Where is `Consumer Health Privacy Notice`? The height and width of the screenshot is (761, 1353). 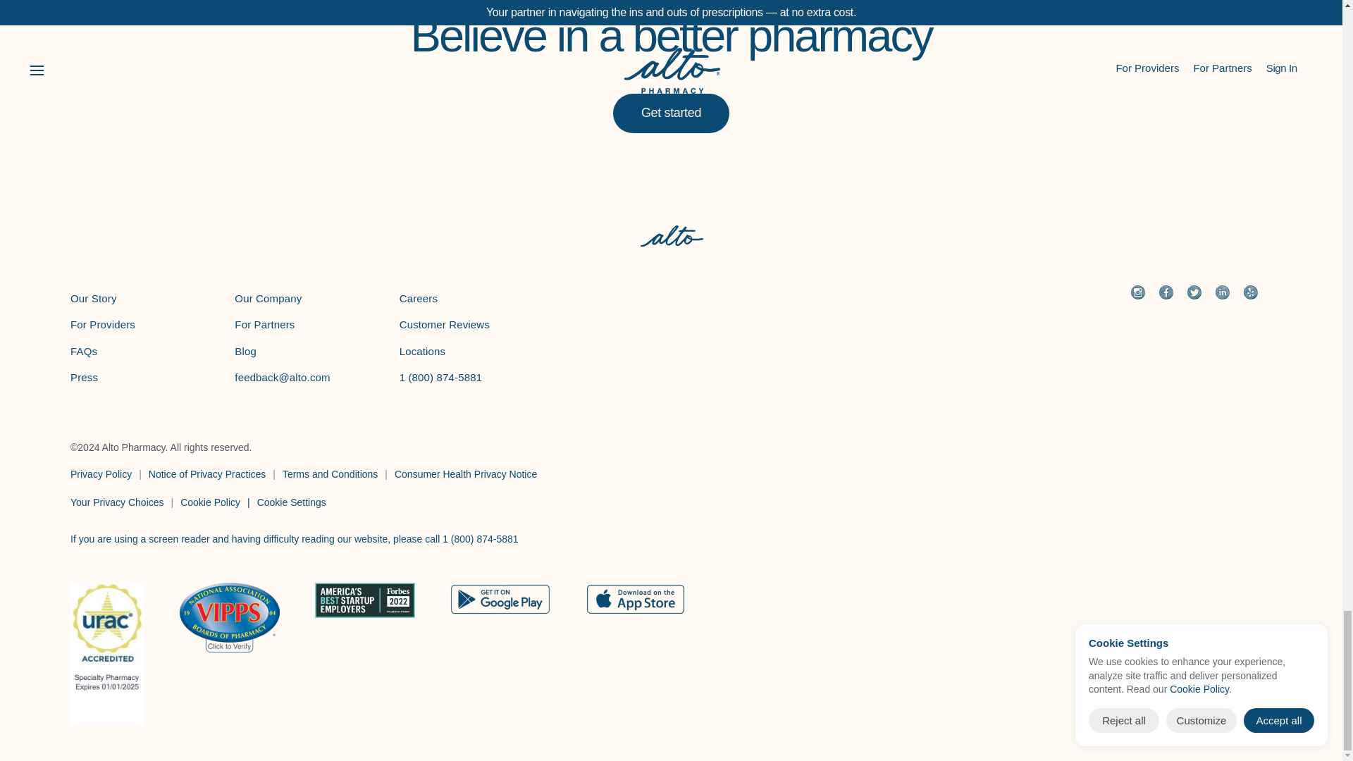
Consumer Health Privacy Notice is located at coordinates (466, 474).